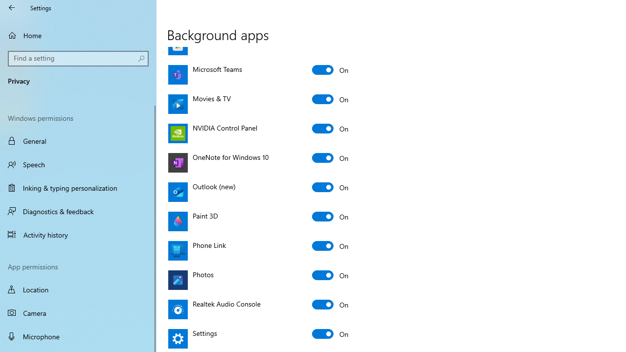 The image size is (626, 352). I want to click on Inking & typing personalization, so click(78, 188).